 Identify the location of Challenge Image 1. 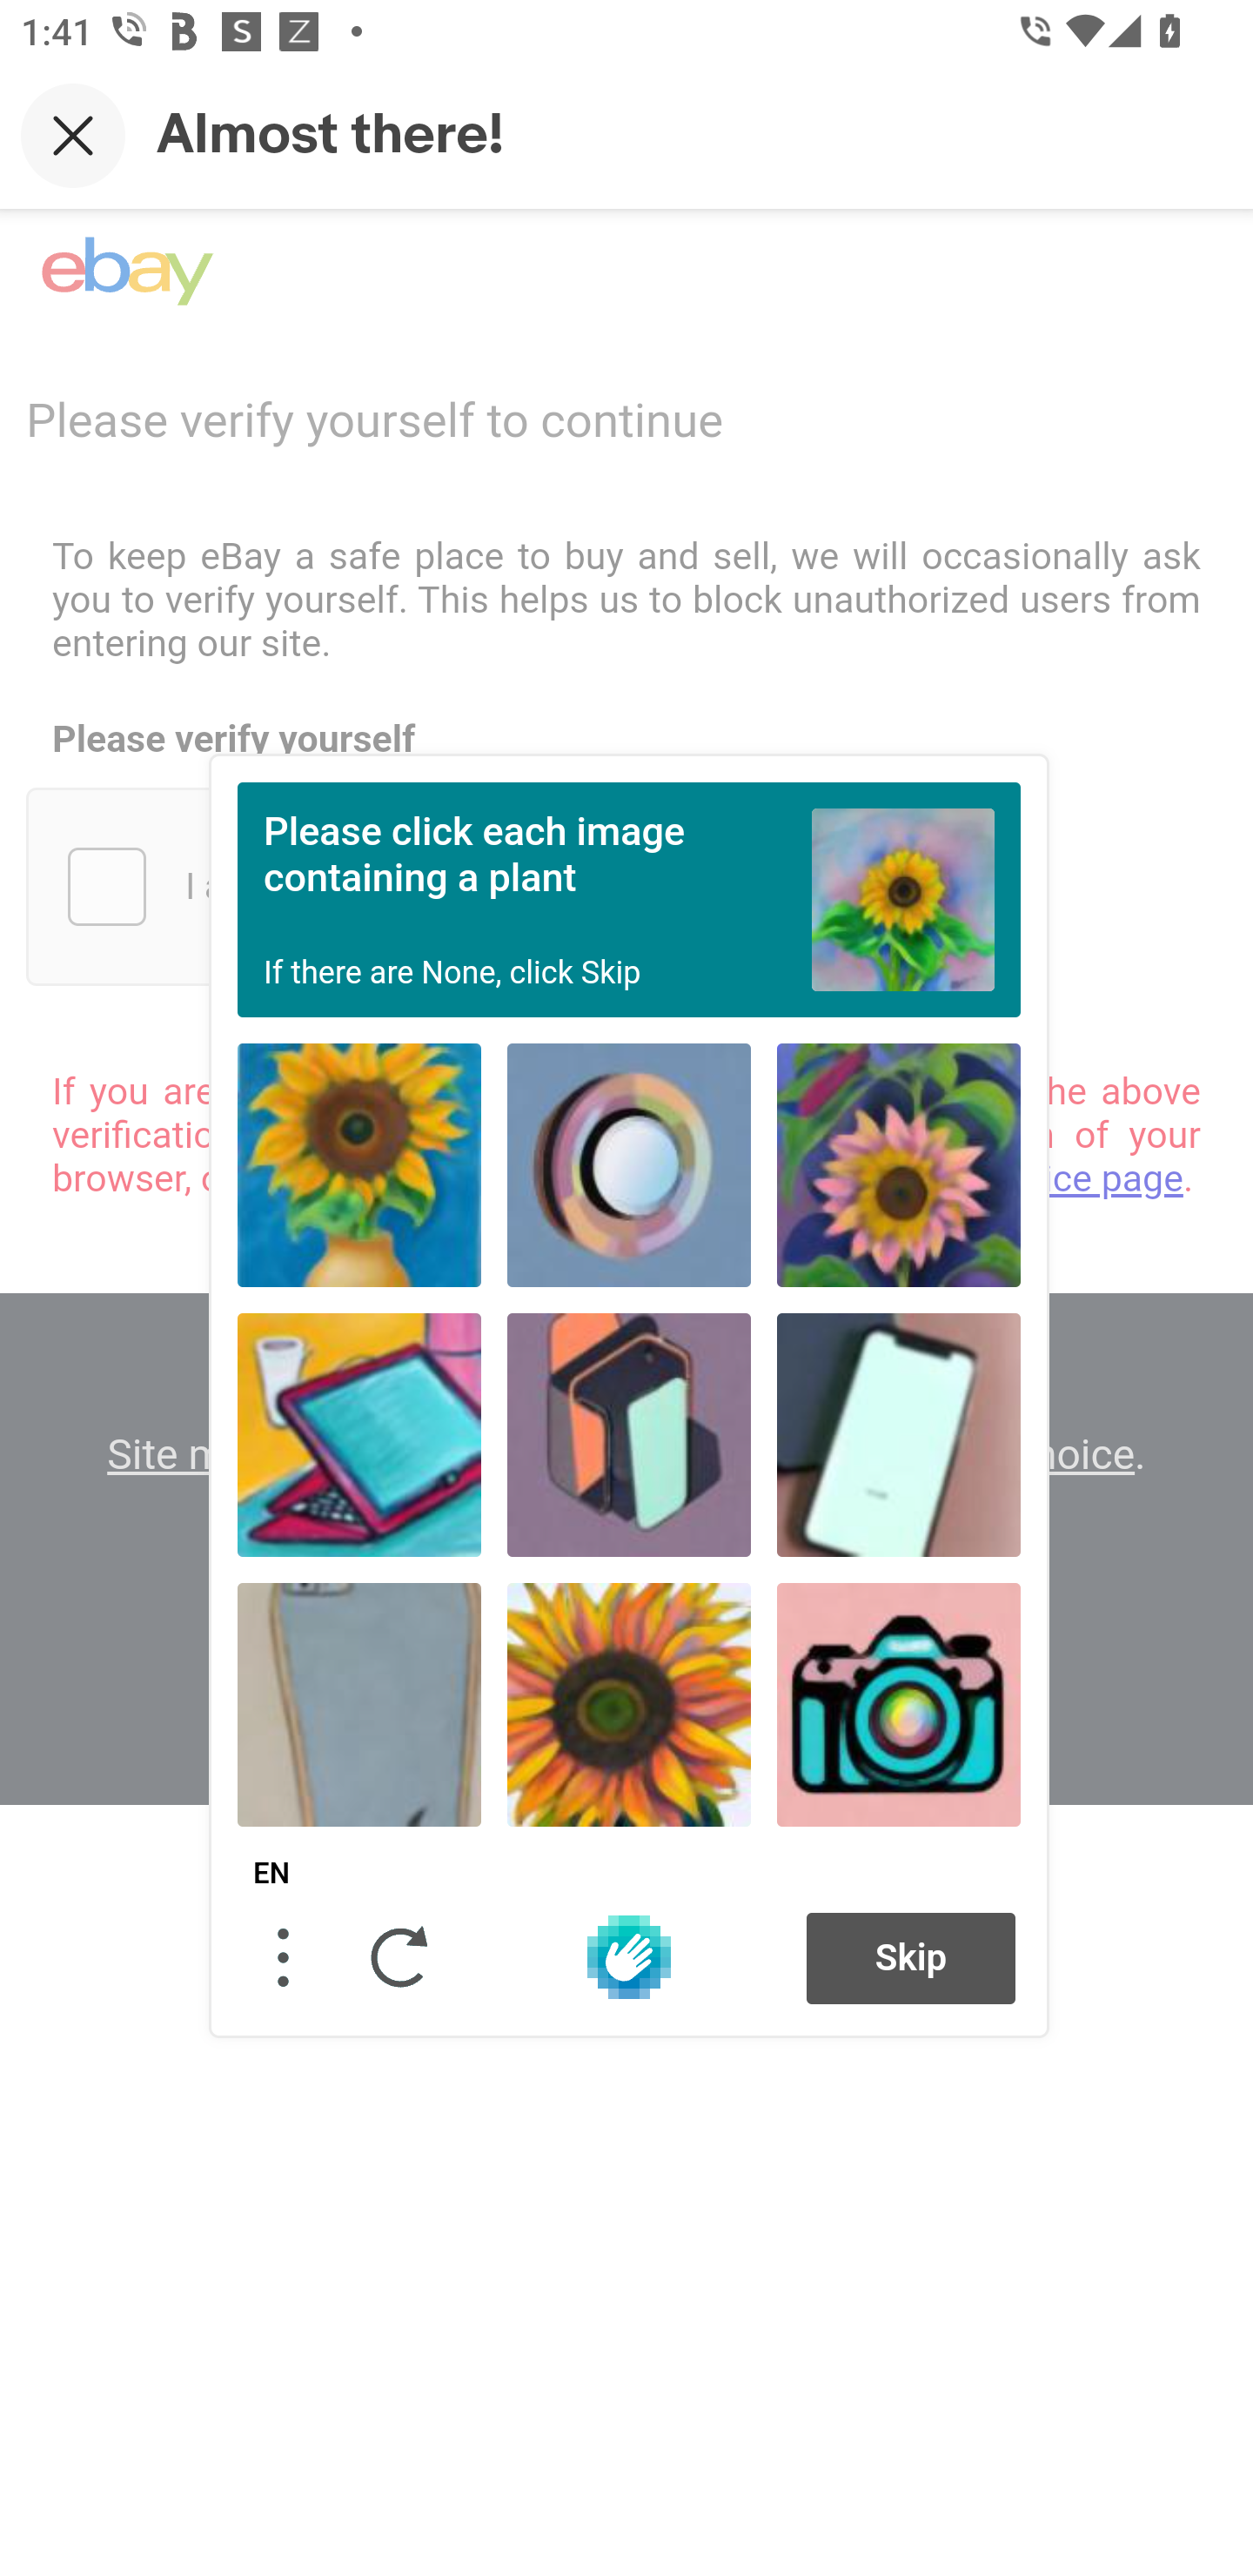
(360, 1164).